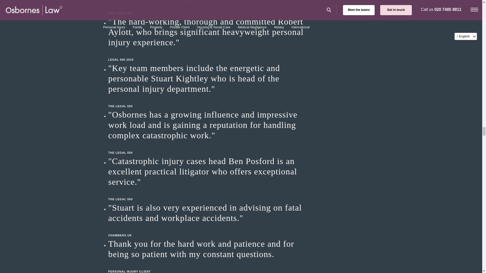  I want to click on CHAMBERS UK, so click(210, 230).